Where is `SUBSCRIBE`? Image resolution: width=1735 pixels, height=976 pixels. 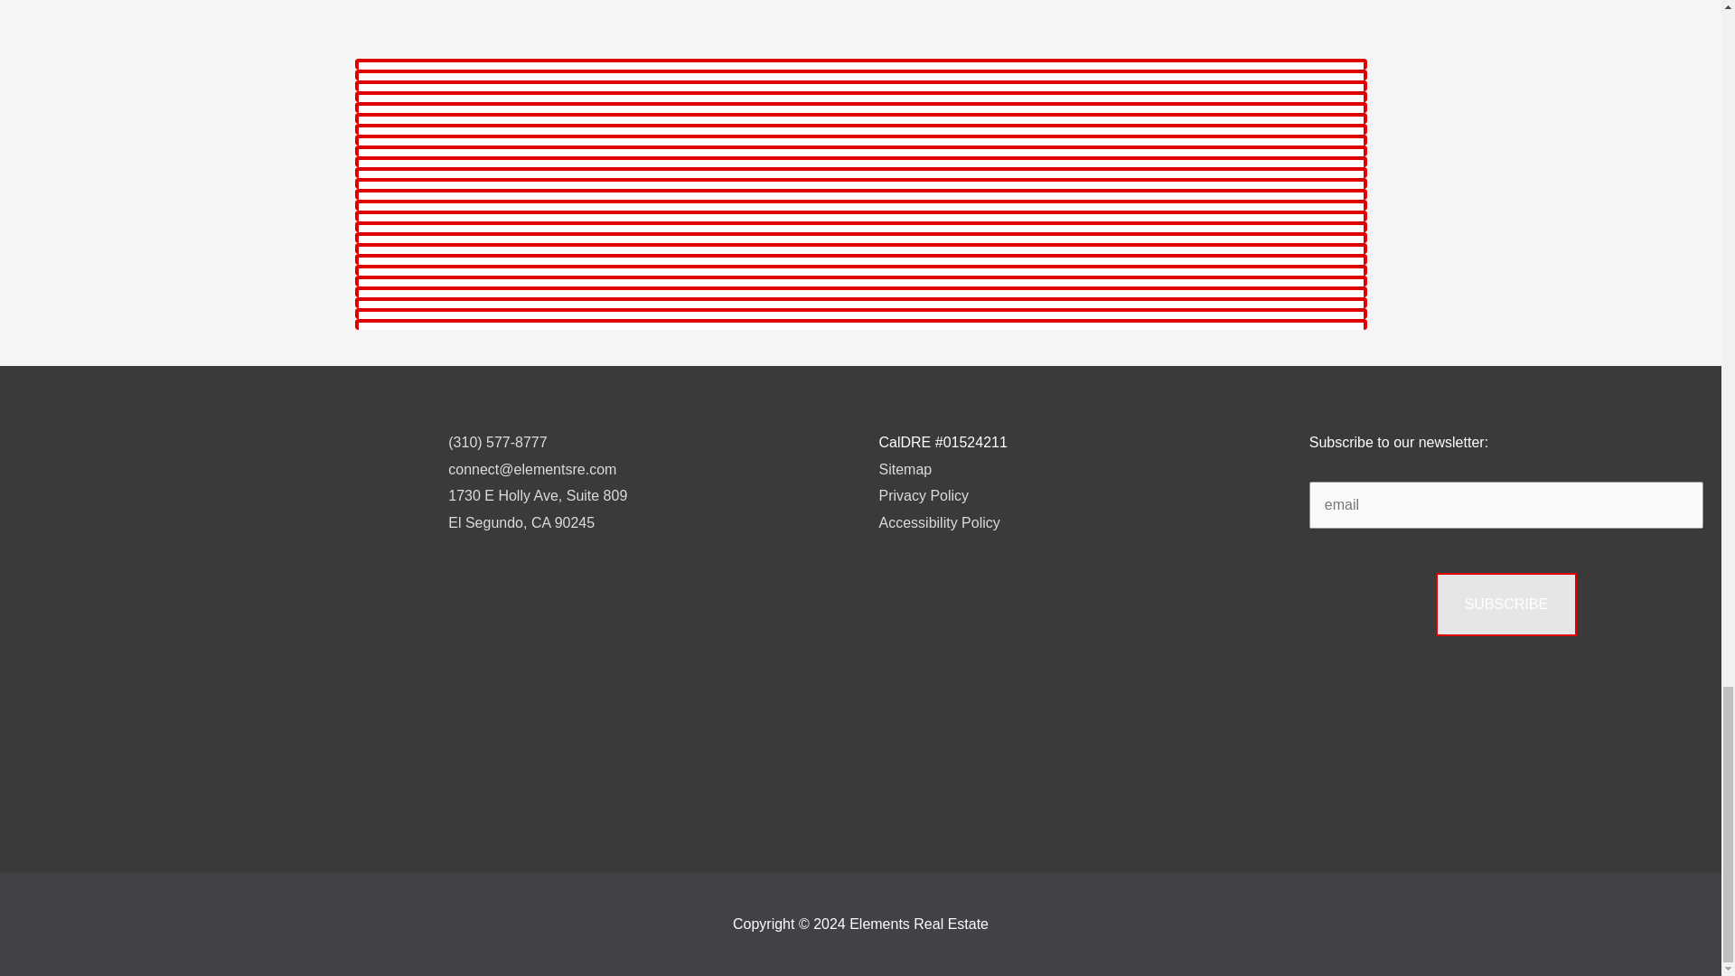
SUBSCRIBE is located at coordinates (1506, 604).